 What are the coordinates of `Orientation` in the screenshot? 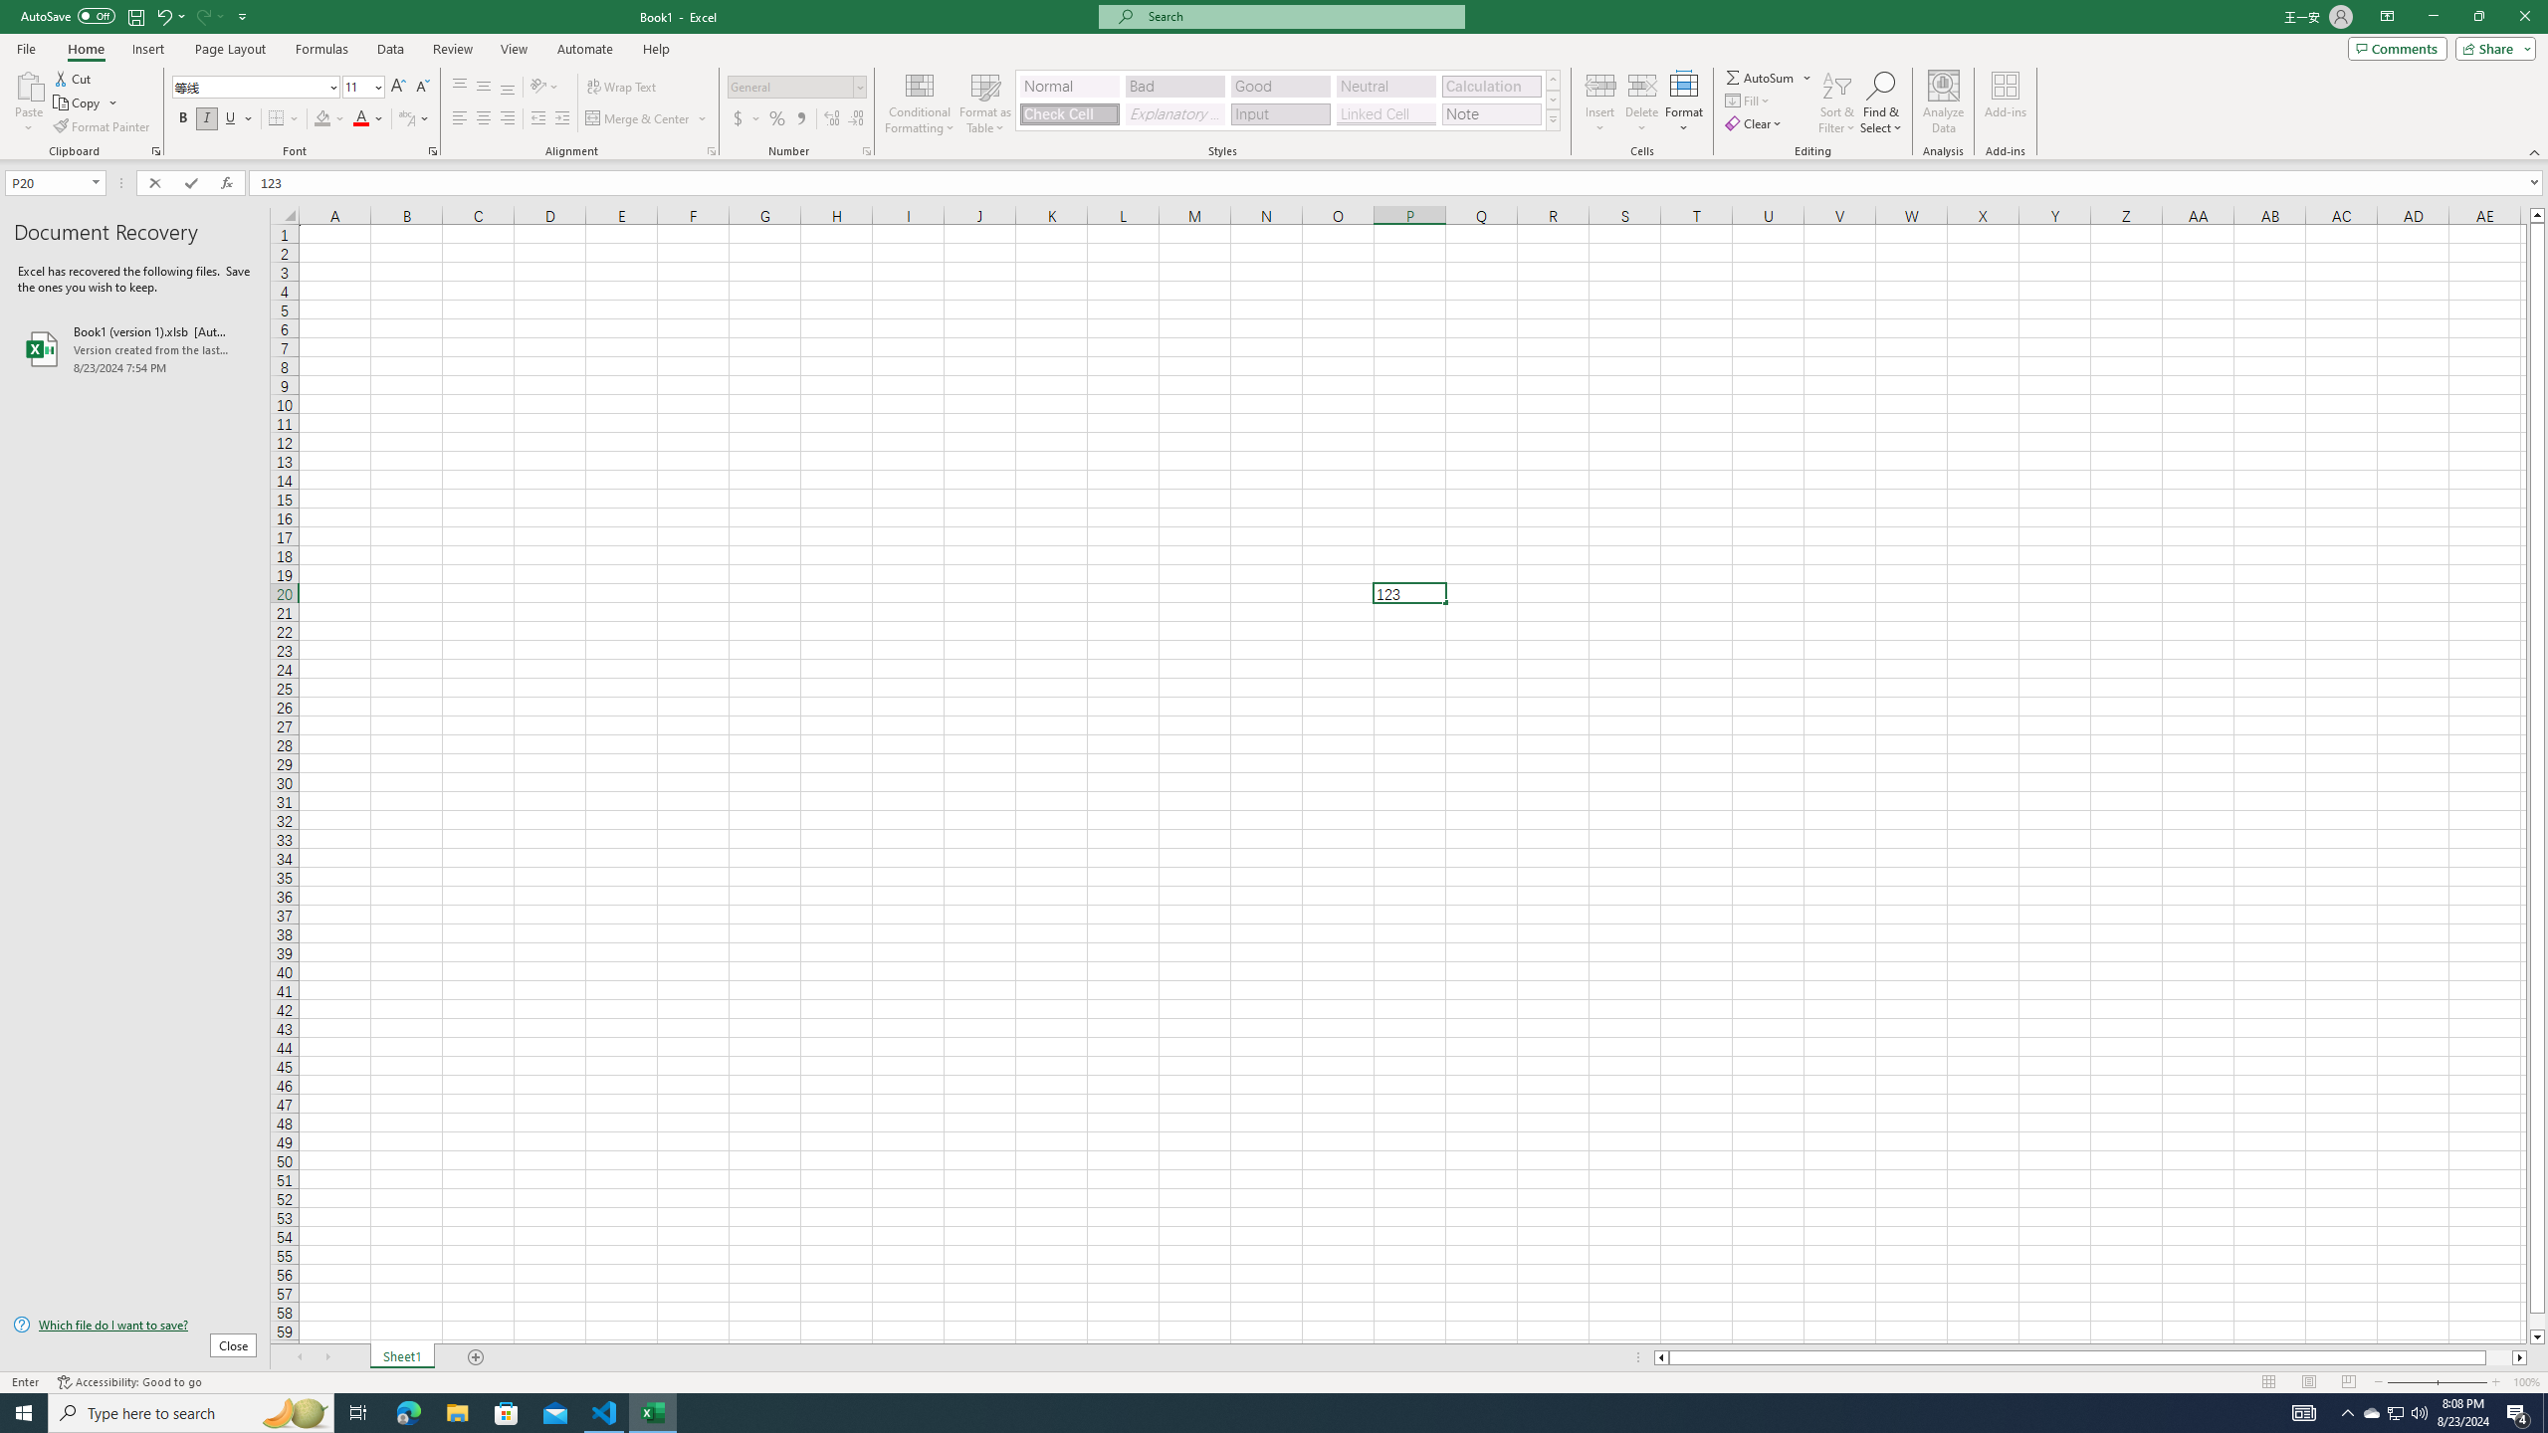 It's located at (544, 88).